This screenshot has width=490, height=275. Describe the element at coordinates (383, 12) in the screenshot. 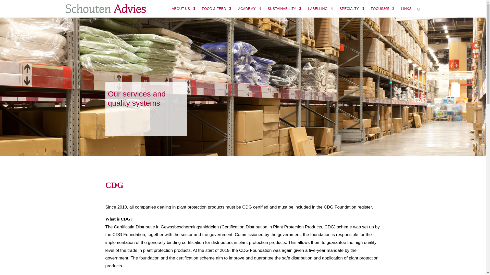

I see `FOCUS365` at that location.